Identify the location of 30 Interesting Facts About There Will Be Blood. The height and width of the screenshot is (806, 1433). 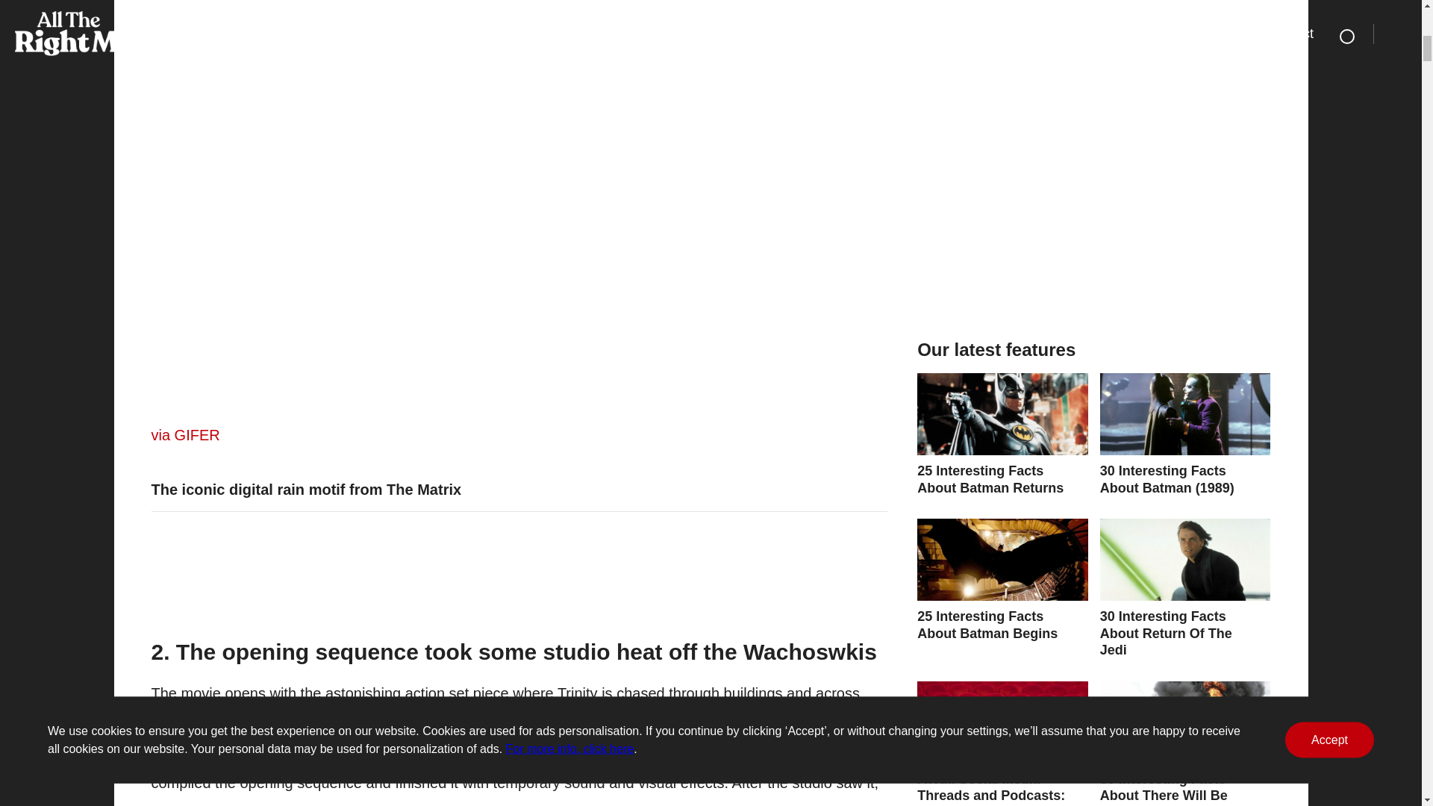
(1185, 743).